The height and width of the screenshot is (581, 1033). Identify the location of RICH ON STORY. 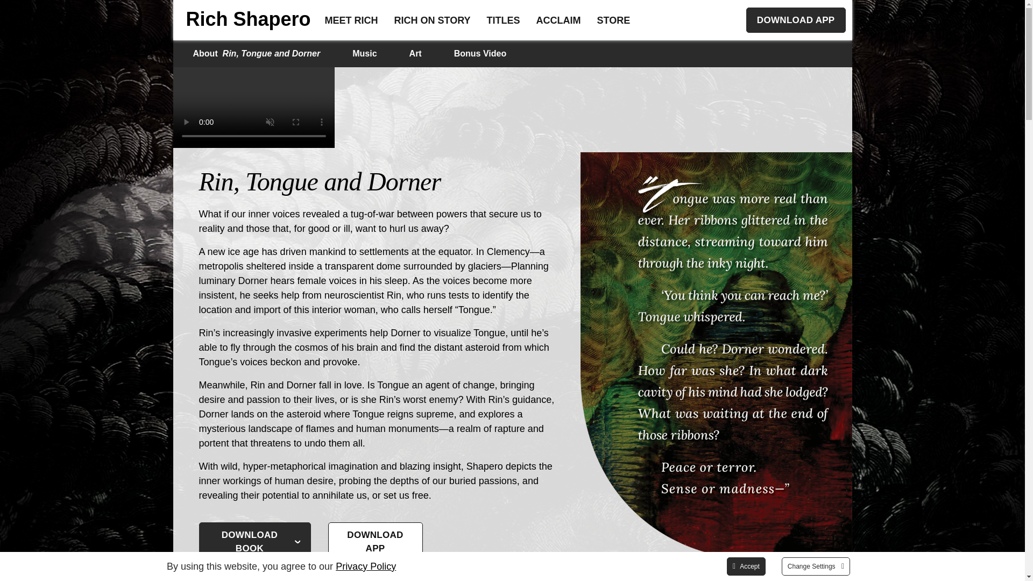
(364, 54).